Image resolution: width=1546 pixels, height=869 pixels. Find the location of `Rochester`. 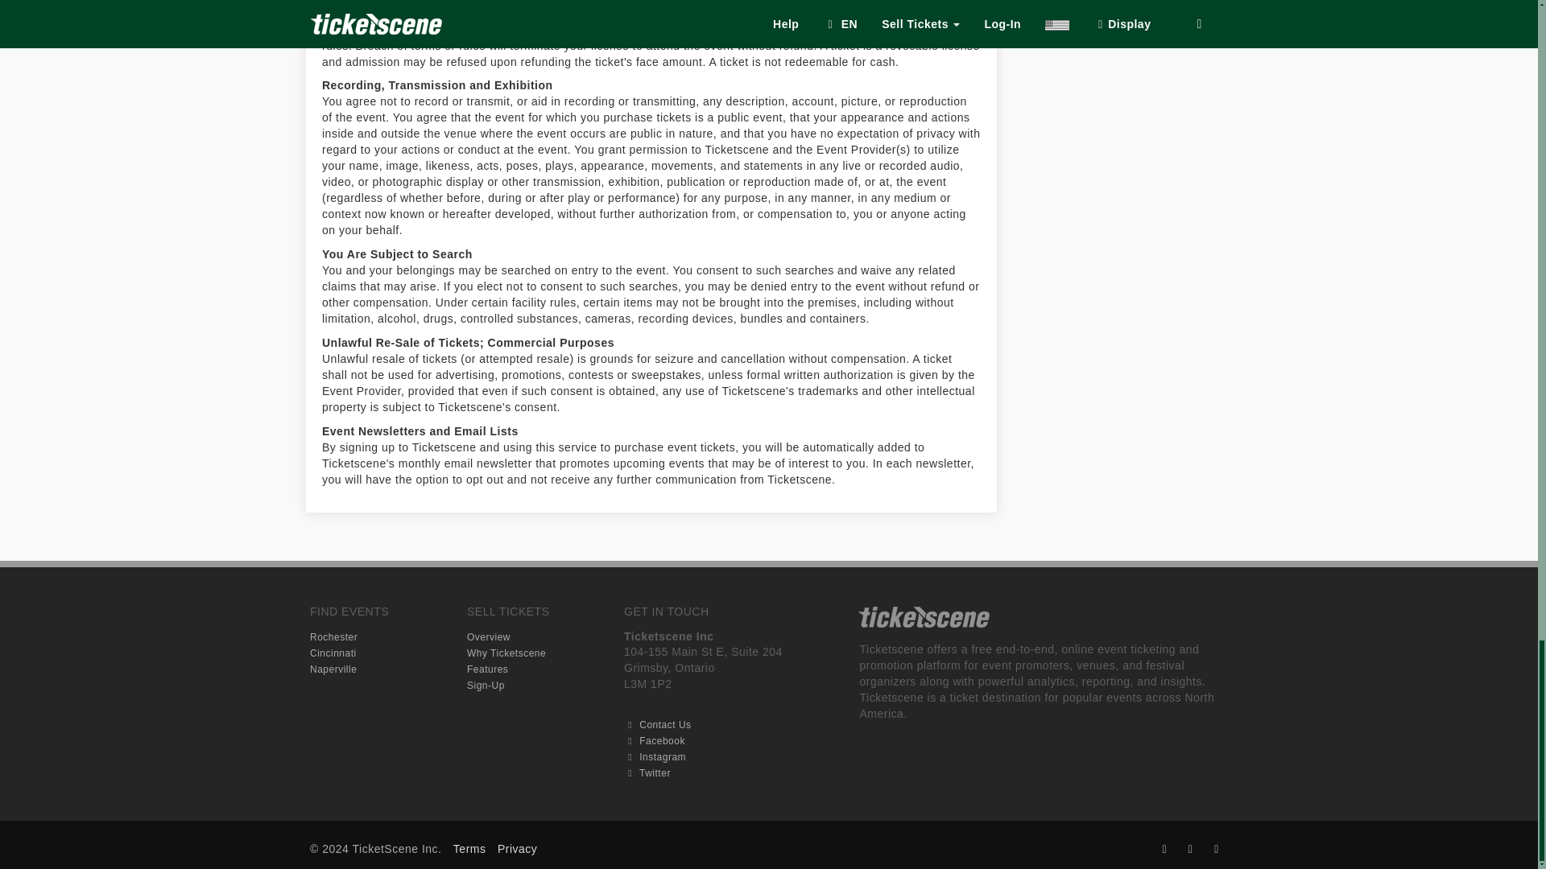

Rochester is located at coordinates (333, 636).